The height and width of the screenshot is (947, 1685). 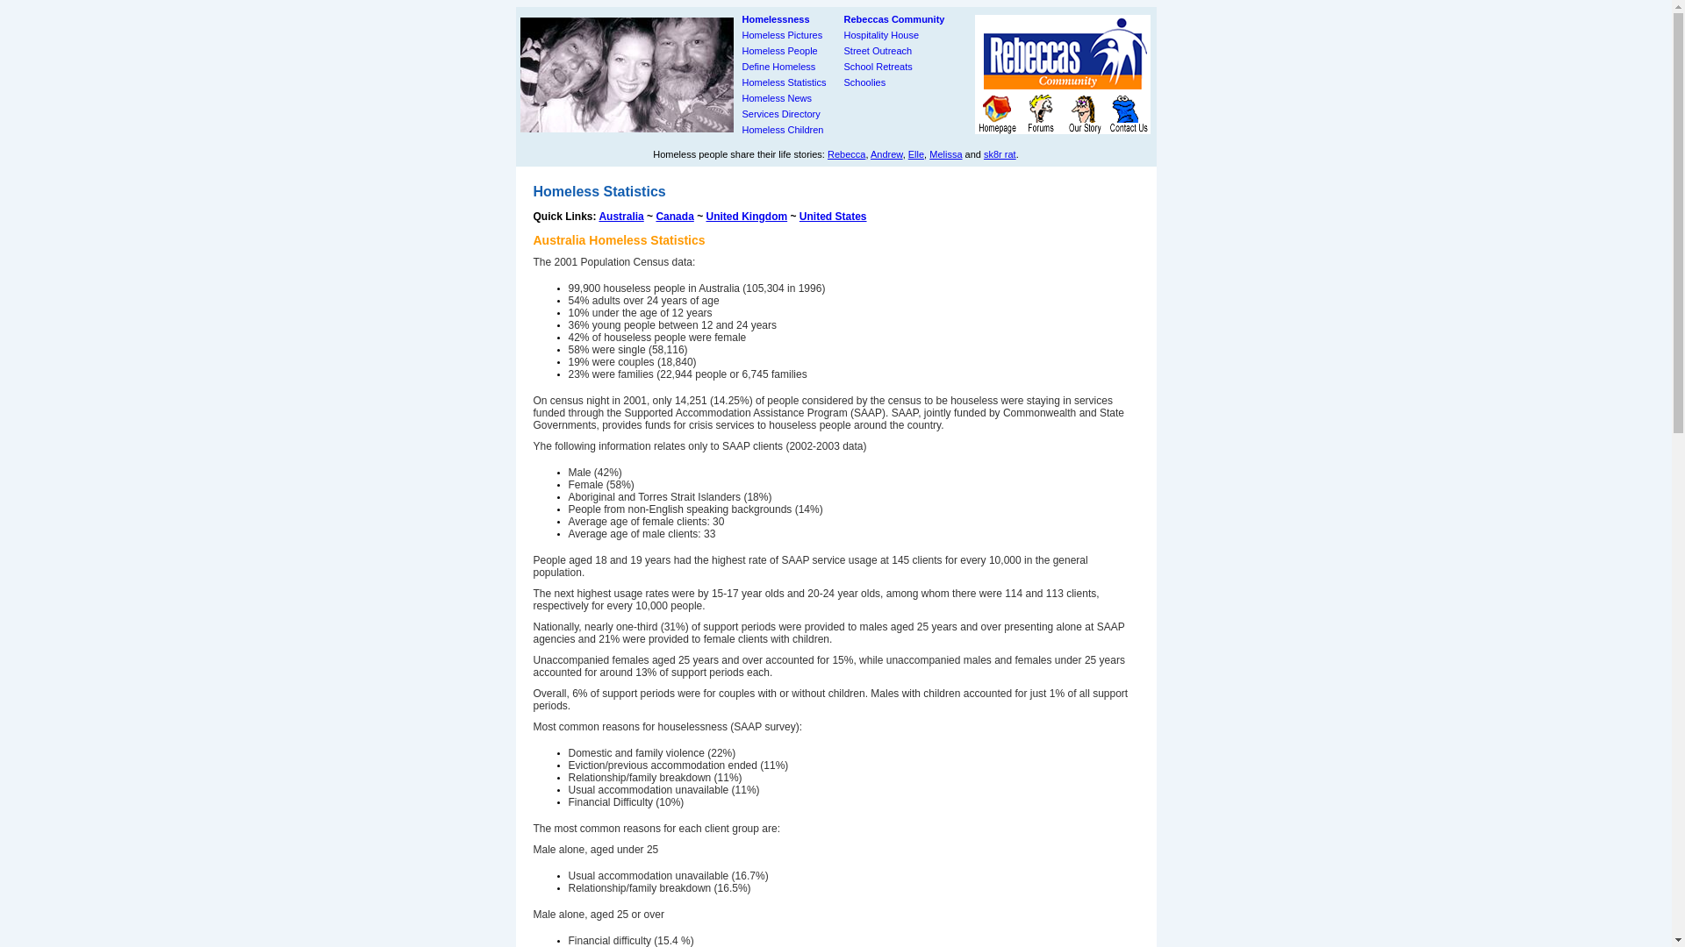 What do you see at coordinates (778, 98) in the screenshot?
I see `Homeless News` at bounding box center [778, 98].